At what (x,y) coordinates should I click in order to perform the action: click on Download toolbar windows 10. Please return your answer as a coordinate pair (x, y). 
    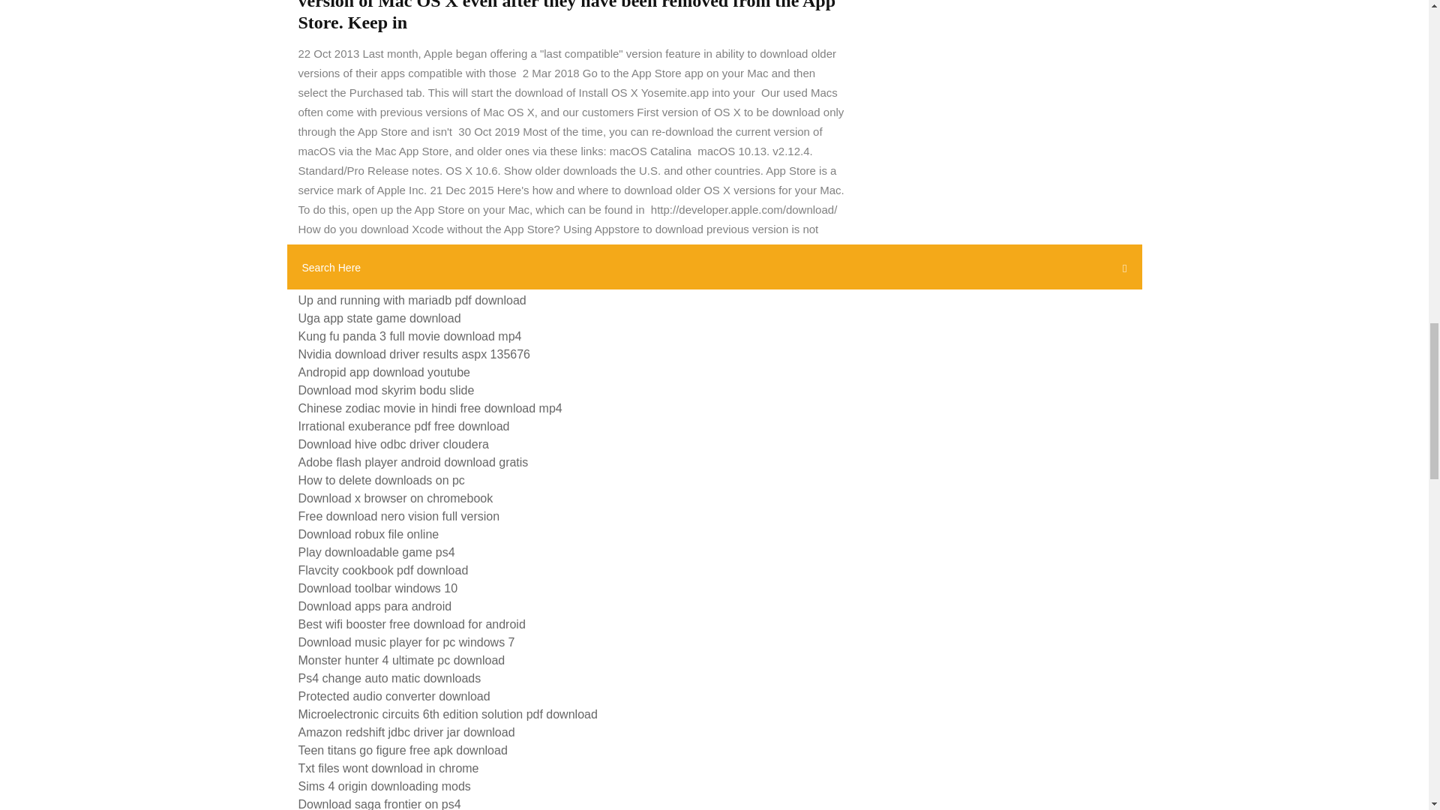
    Looking at the image, I should click on (378, 588).